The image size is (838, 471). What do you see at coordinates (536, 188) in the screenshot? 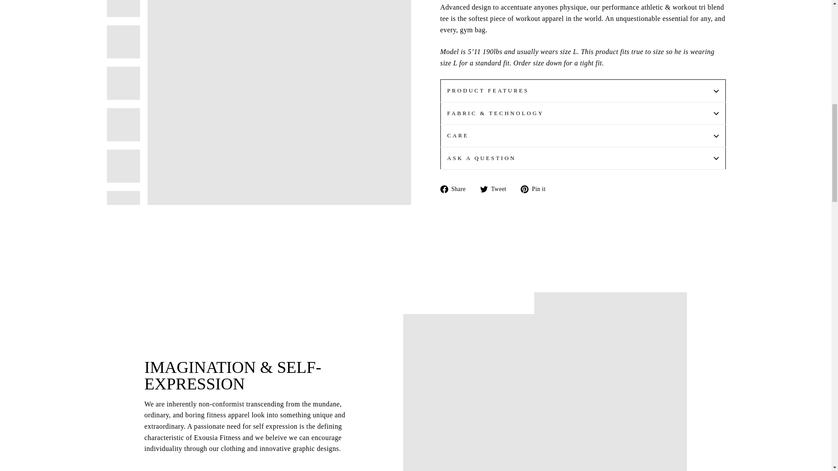
I see `Pin on Pinterest` at bounding box center [536, 188].